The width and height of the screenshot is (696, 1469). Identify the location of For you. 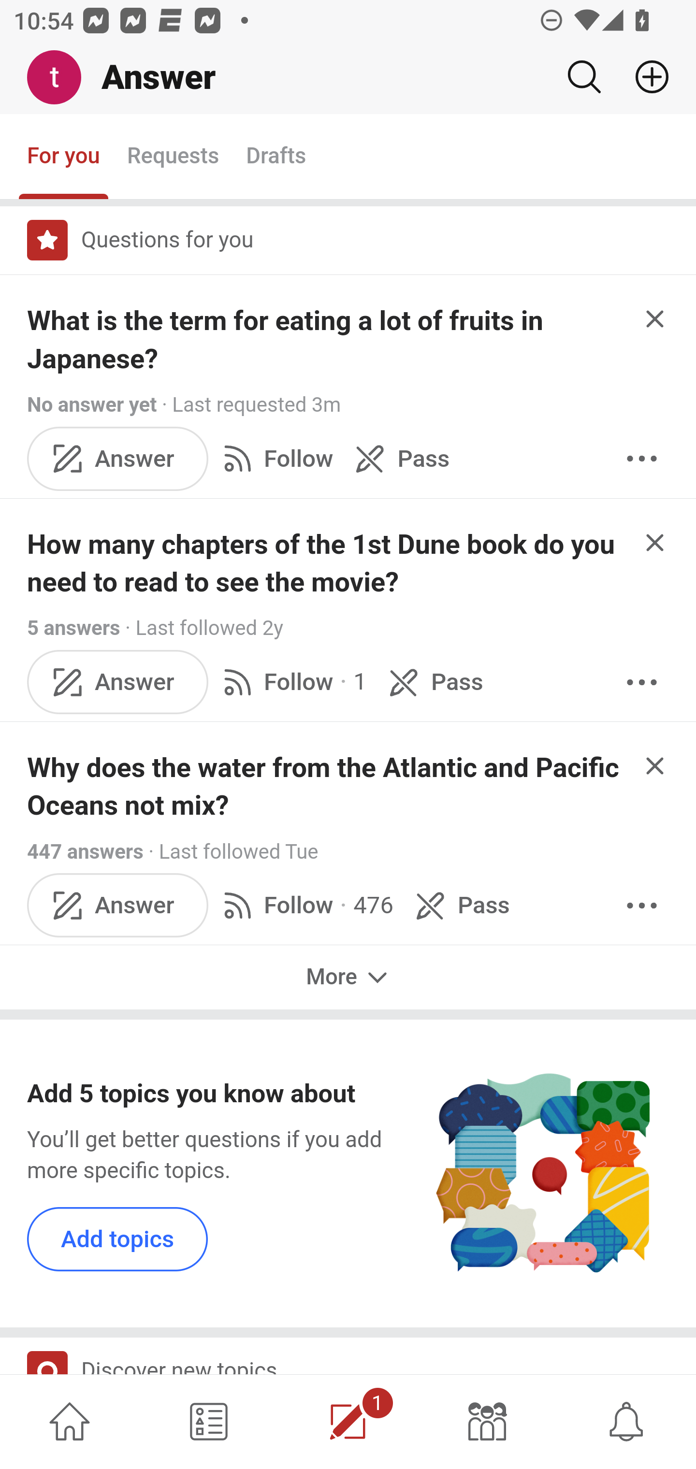
(64, 157).